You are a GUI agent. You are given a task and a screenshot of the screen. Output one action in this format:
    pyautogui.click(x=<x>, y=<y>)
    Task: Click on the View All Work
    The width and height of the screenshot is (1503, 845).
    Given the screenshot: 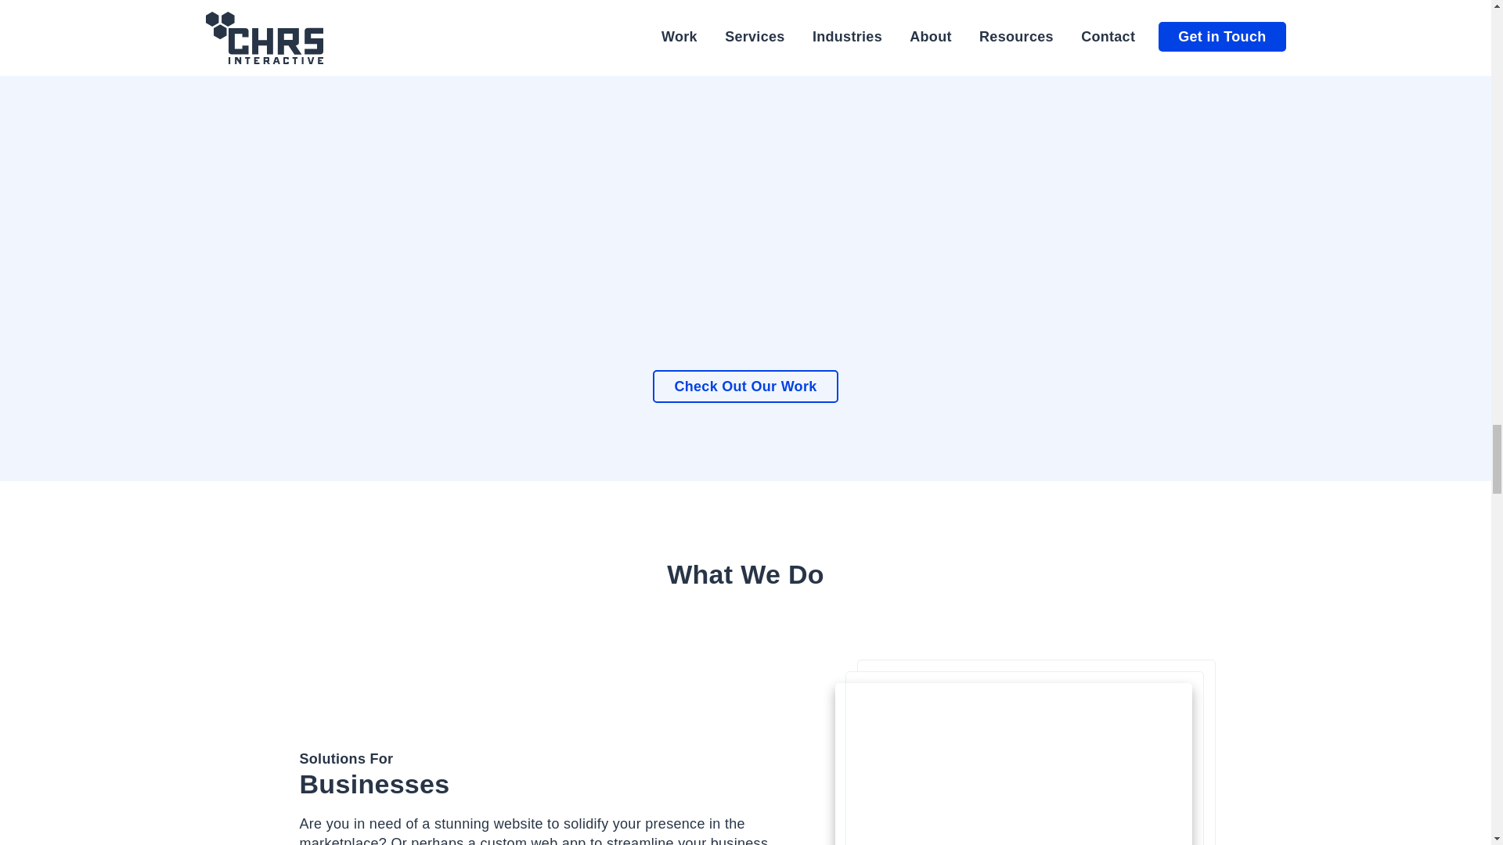 What is the action you would take?
    pyautogui.click(x=1282, y=169)
    